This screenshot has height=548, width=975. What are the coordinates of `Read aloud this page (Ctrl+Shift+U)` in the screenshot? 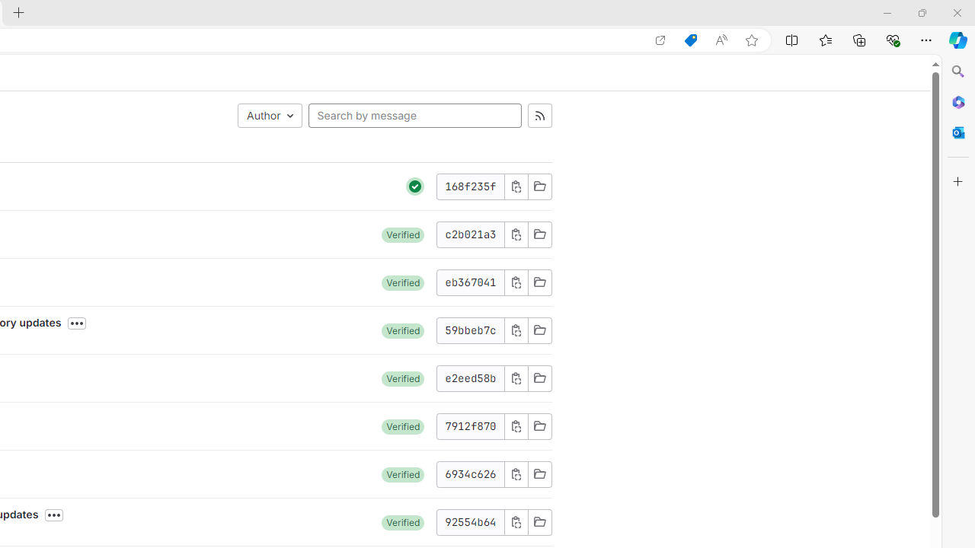 It's located at (721, 40).